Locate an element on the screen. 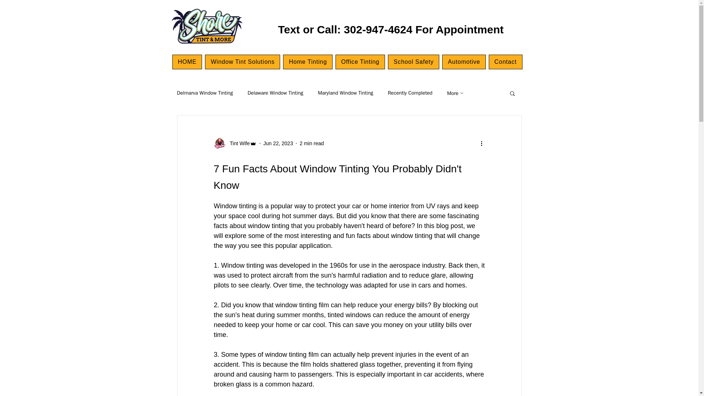  Shore Tint and More Inc company Logo is located at coordinates (206, 26).